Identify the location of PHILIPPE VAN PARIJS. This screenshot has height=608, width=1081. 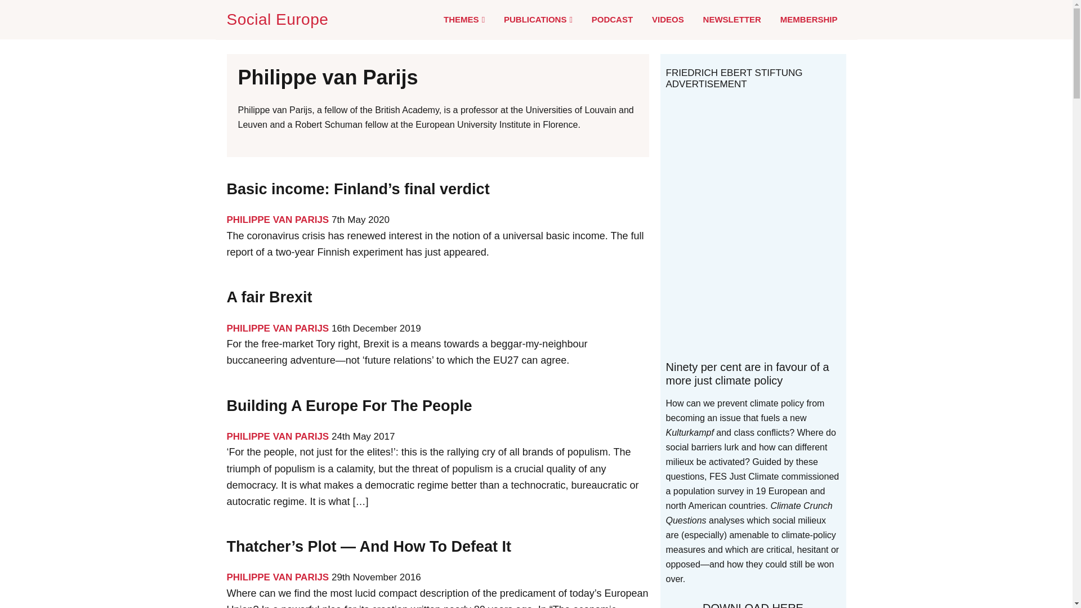
(277, 577).